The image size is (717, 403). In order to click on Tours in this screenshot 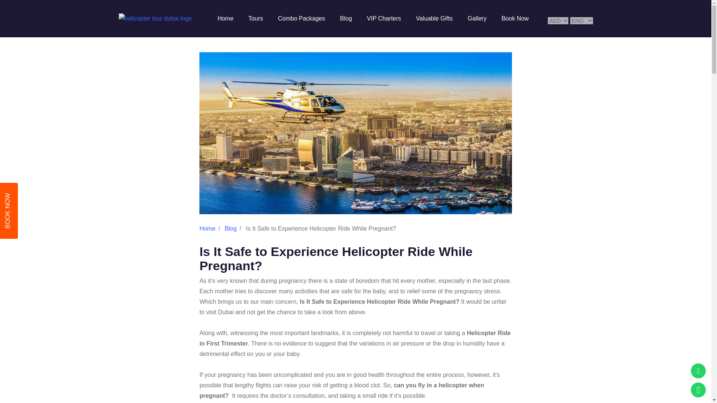, I will do `click(255, 18)`.